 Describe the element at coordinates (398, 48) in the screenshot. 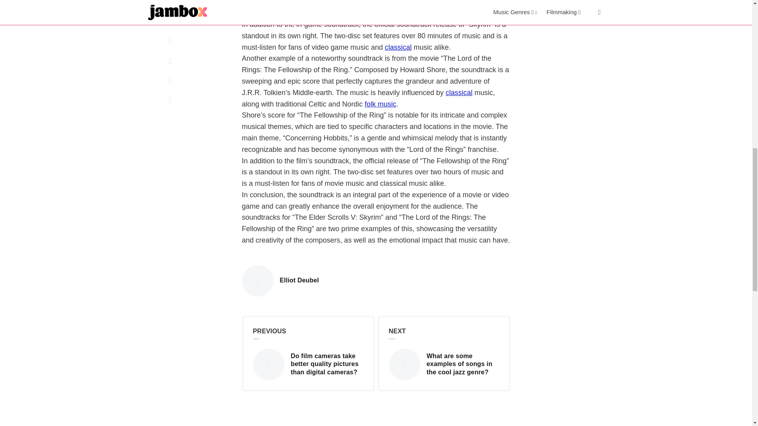

I see `classical` at that location.